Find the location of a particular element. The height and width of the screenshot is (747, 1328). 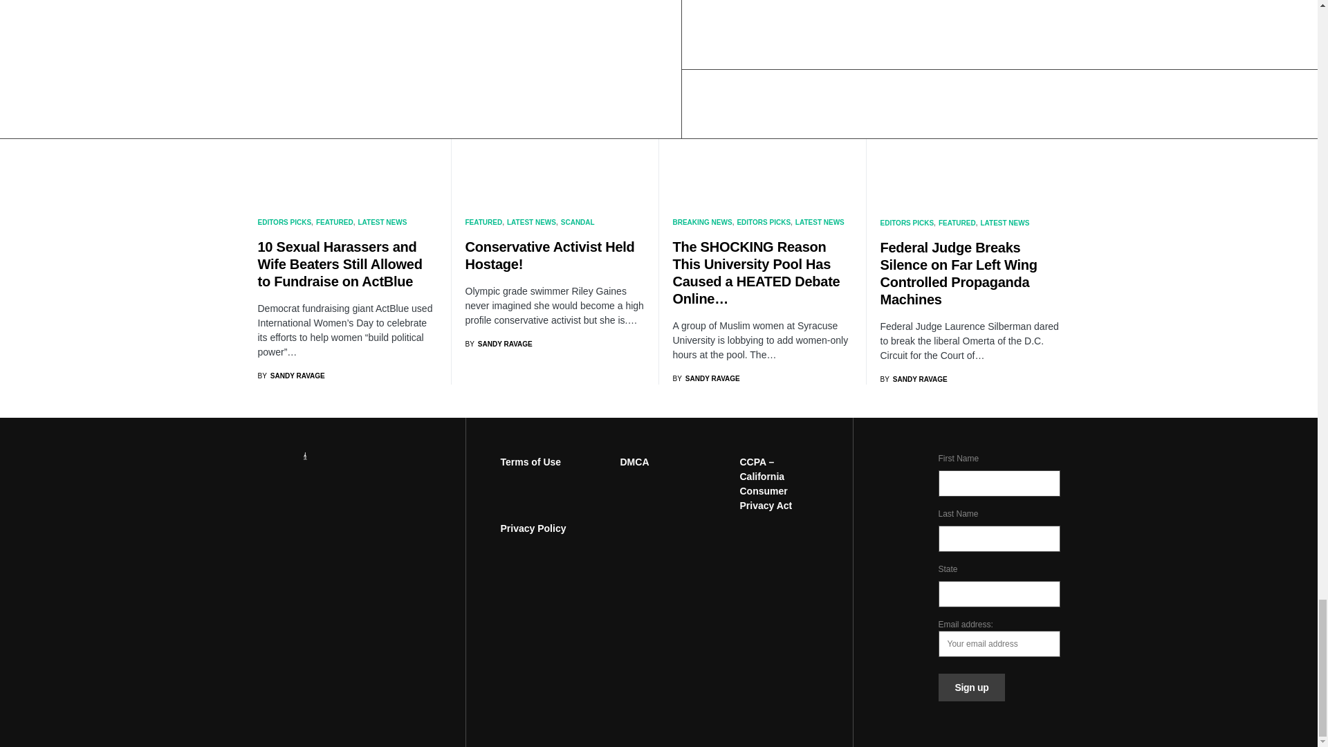

View all posts by Sandy Ravage is located at coordinates (498, 61).